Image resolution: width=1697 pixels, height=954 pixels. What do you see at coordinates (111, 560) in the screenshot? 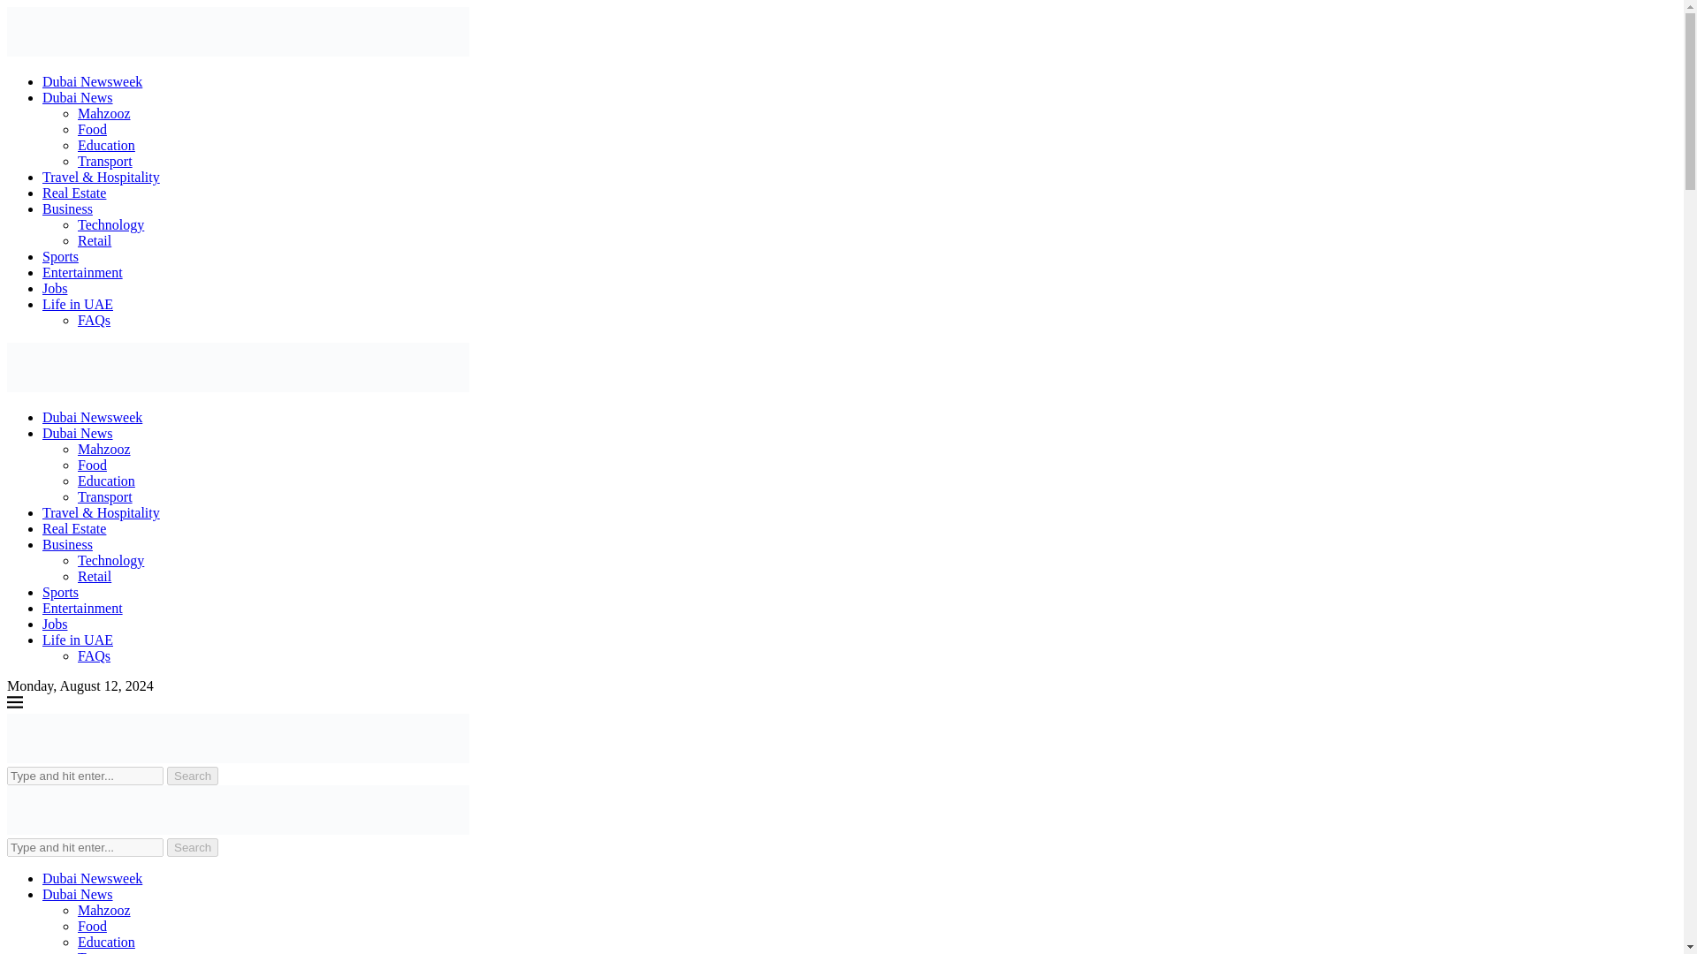
I see `Technology` at bounding box center [111, 560].